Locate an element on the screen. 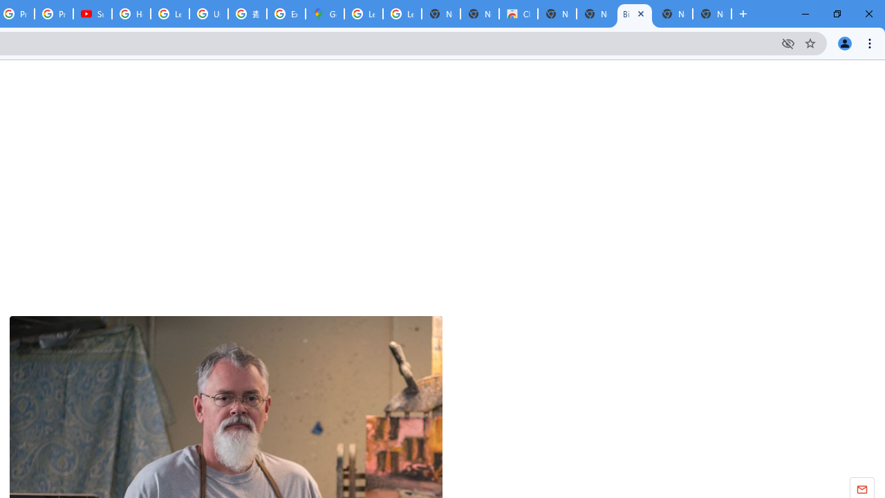 This screenshot has height=498, width=885. Chrome Web Store is located at coordinates (519, 14).